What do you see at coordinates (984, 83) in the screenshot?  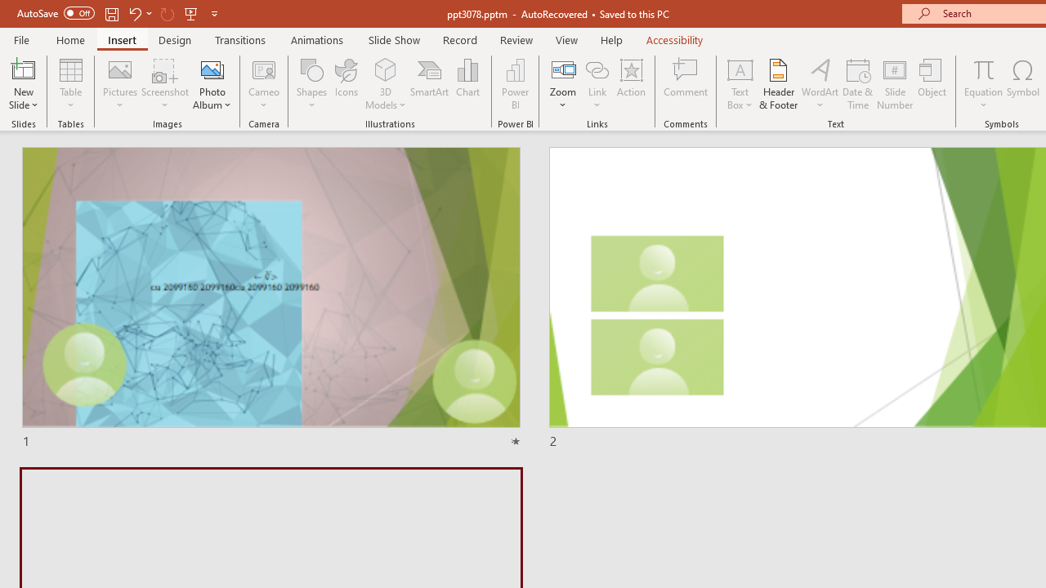 I see `Equation` at bounding box center [984, 83].